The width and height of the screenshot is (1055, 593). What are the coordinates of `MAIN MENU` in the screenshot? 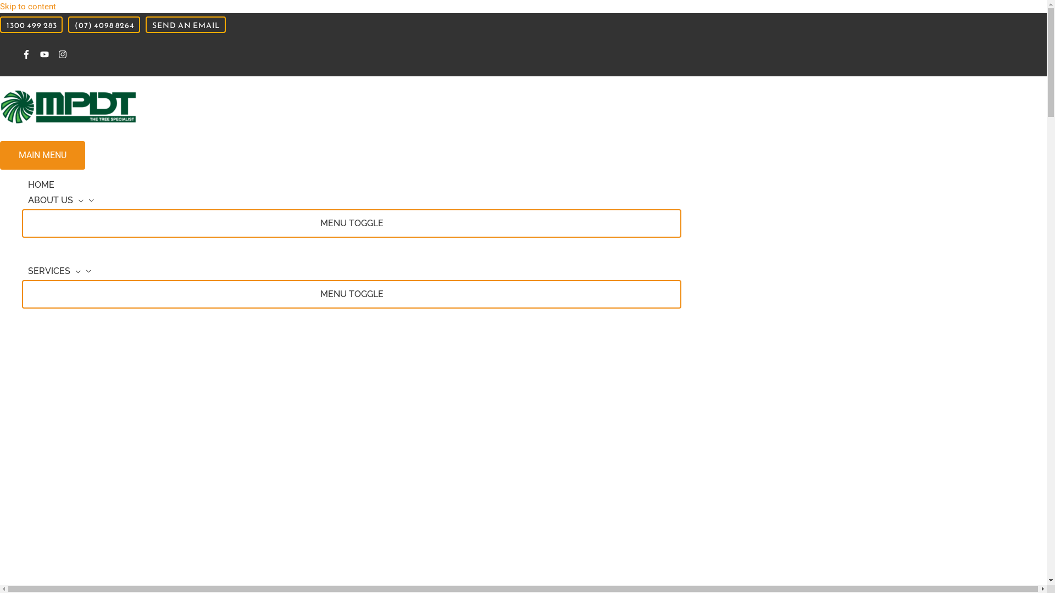 It's located at (43, 155).